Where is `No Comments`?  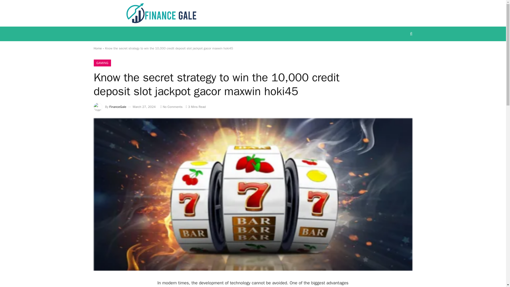 No Comments is located at coordinates (172, 107).